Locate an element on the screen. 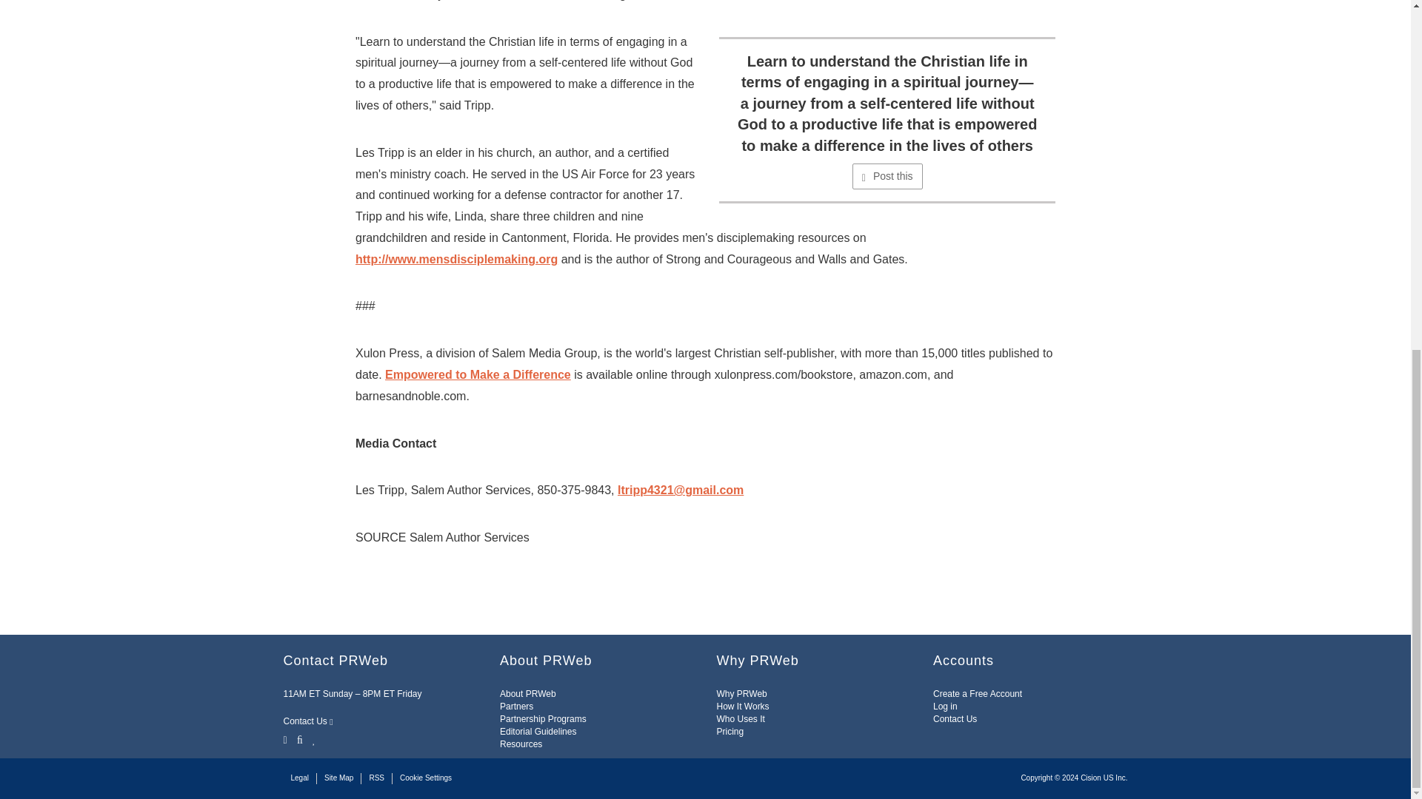 The height and width of the screenshot is (799, 1422). Resources is located at coordinates (521, 744).